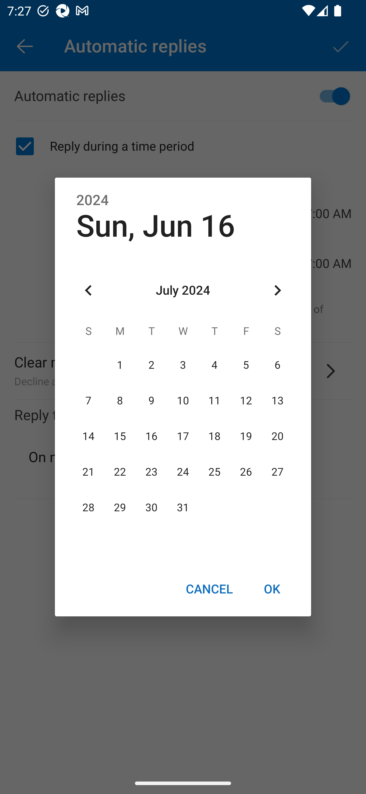 The image size is (366, 794). Describe the element at coordinates (120, 401) in the screenshot. I see `8 08 July 2024` at that location.